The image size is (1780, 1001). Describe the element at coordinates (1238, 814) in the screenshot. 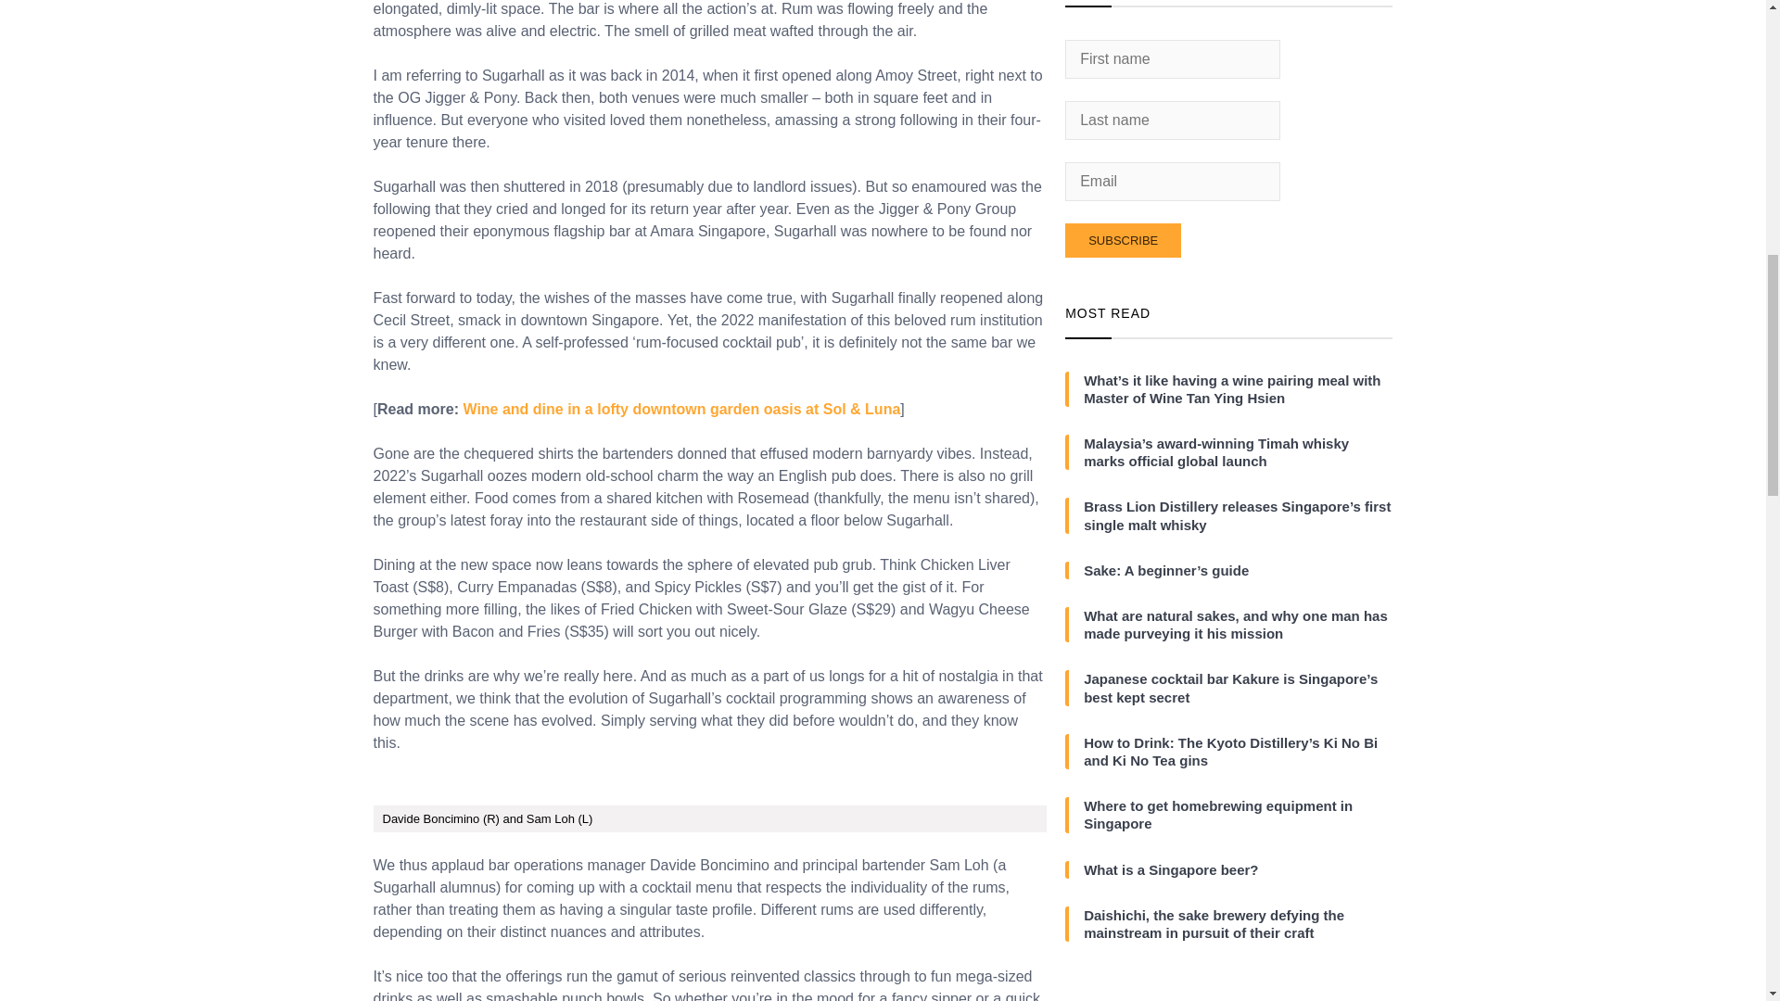

I see `Where to get homebrewing equipment in Singapore` at that location.